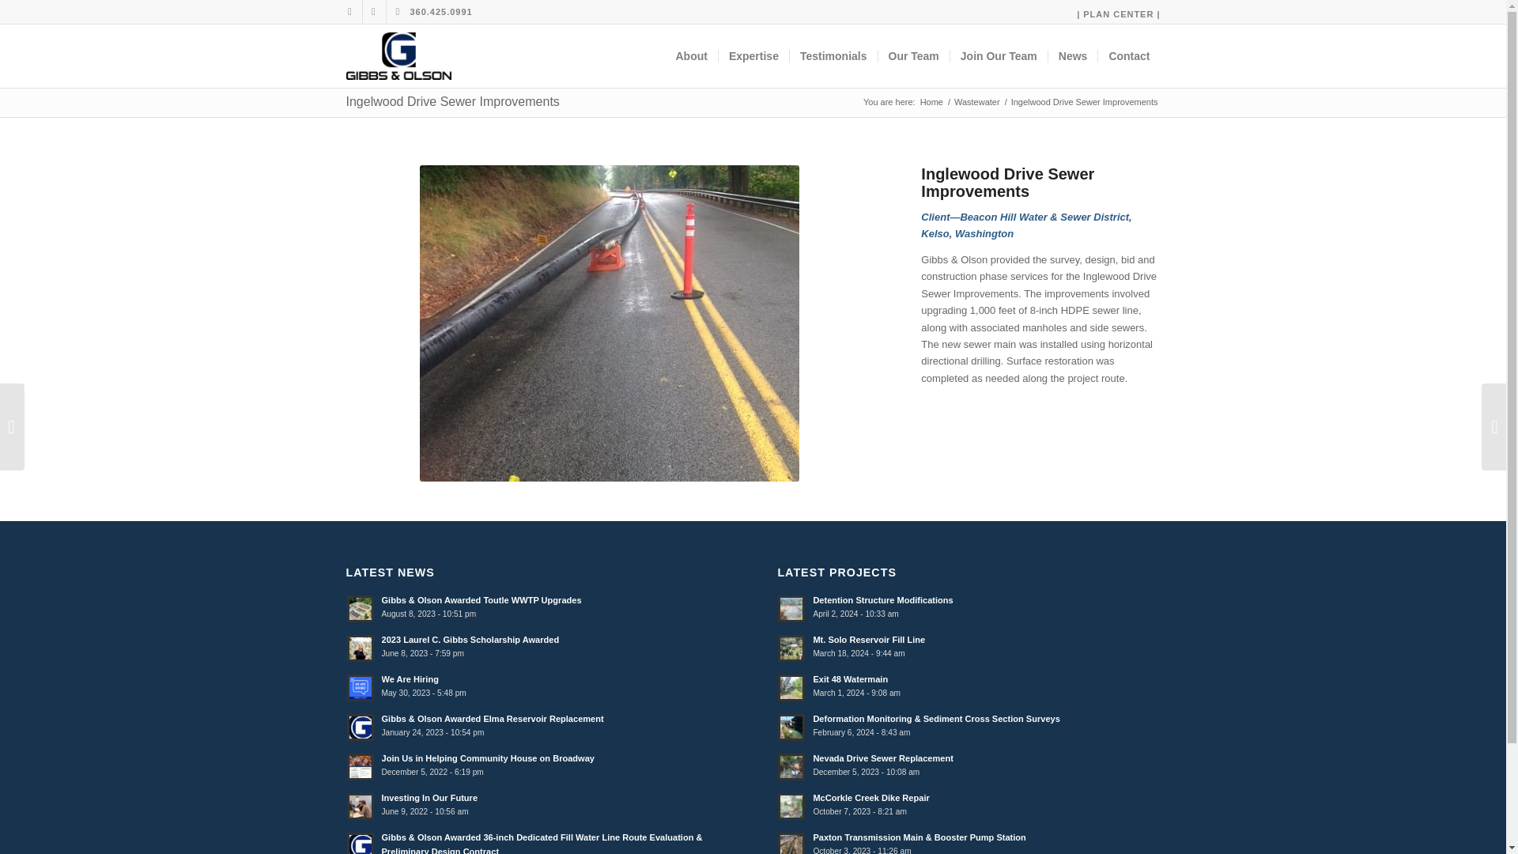  I want to click on 2023 Laurel C. Gibbs Scholarship Awarded, so click(470, 640).